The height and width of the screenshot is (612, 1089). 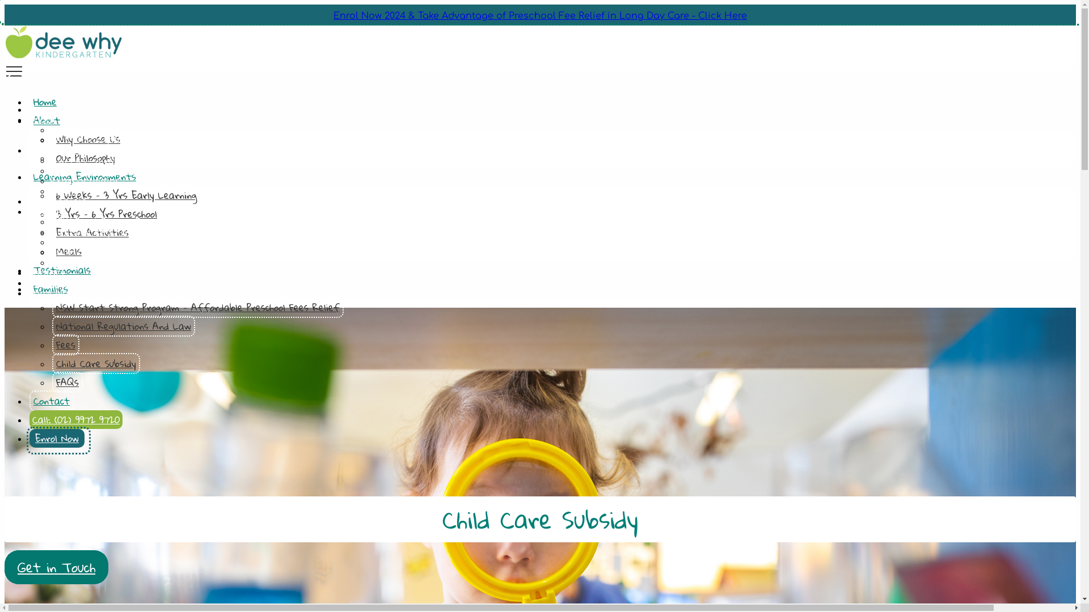 What do you see at coordinates (88, 139) in the screenshot?
I see `Why Choose Us` at bounding box center [88, 139].